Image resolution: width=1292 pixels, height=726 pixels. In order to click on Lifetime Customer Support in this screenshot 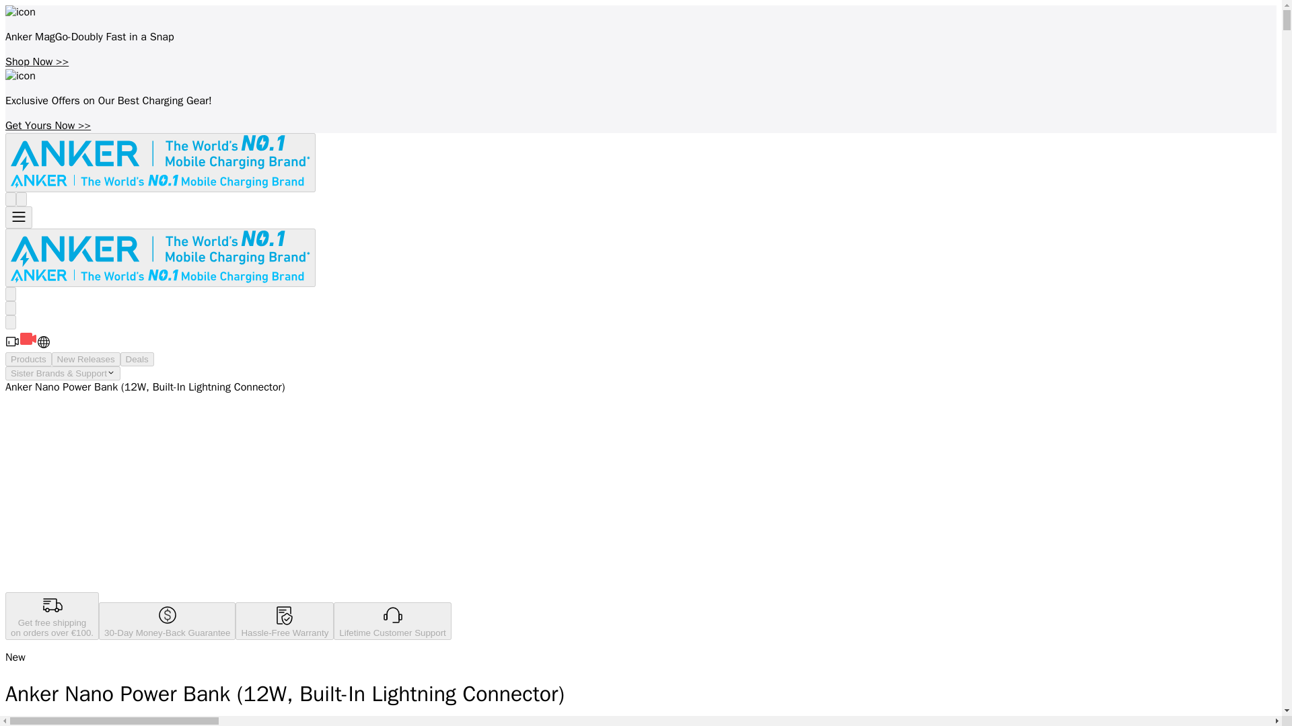, I will do `click(392, 621)`.